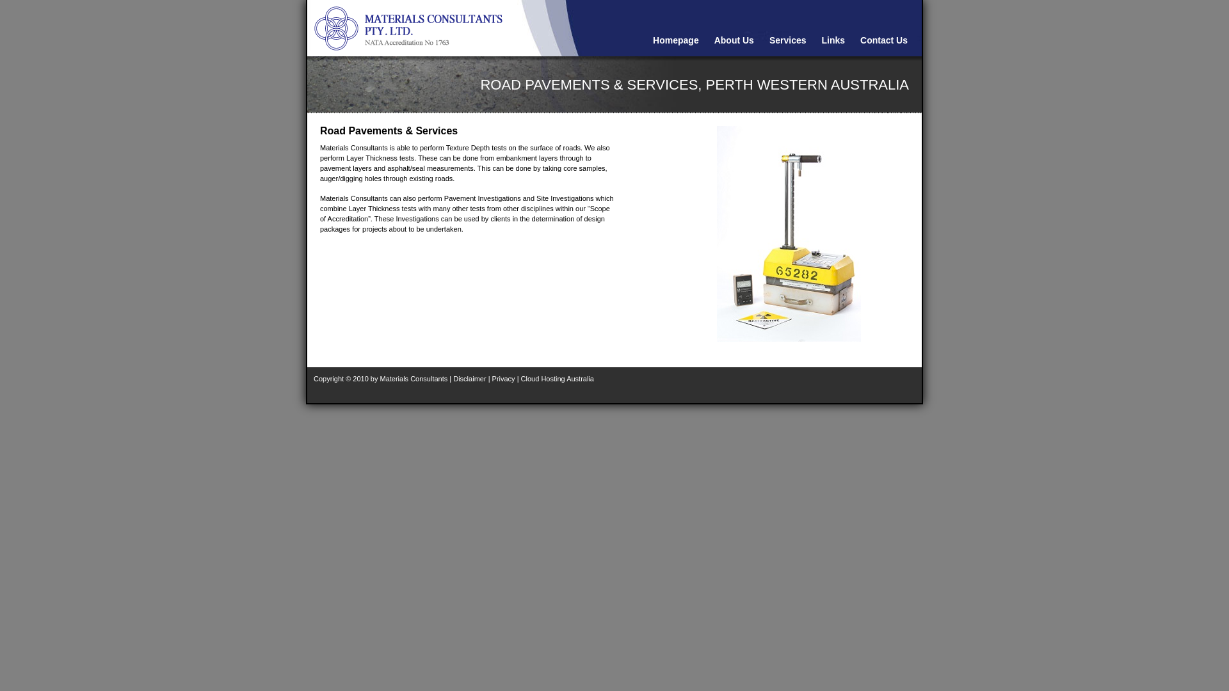  Describe the element at coordinates (884, 40) in the screenshot. I see `Contact Us` at that location.